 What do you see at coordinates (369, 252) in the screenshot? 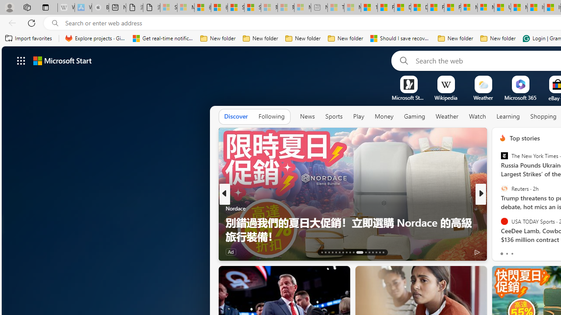
I see `AutomationID: tab-25` at bounding box center [369, 252].